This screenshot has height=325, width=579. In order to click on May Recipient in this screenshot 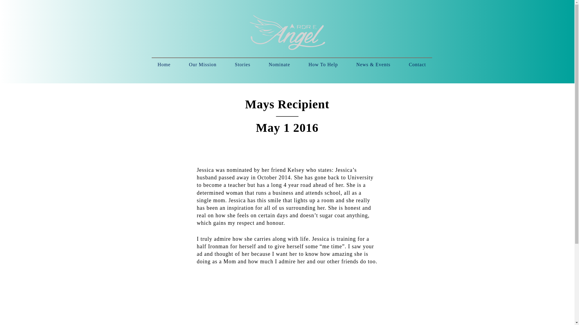, I will do `click(287, 305)`.